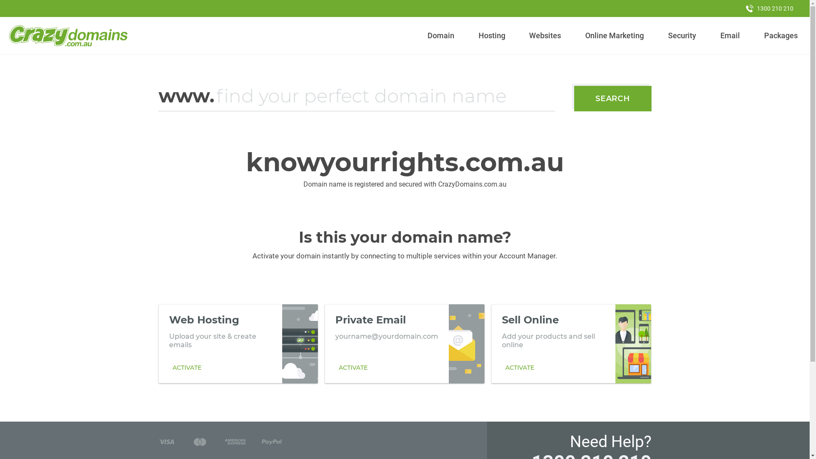  What do you see at coordinates (770, 8) in the screenshot?
I see `1300 210 210` at bounding box center [770, 8].